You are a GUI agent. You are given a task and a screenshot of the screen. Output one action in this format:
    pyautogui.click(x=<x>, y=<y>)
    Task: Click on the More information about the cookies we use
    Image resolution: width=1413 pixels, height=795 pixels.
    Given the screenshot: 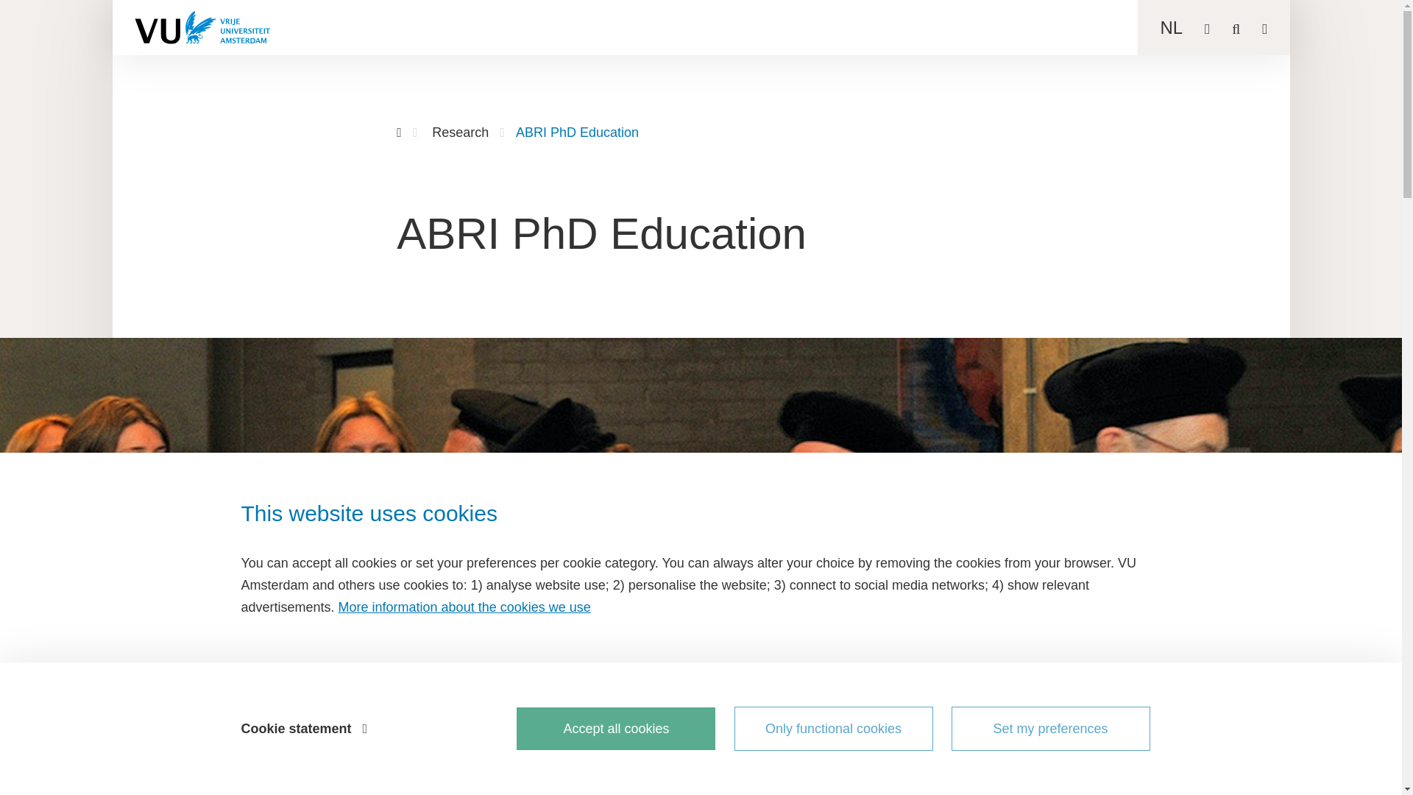 What is the action you would take?
    pyautogui.click(x=464, y=607)
    